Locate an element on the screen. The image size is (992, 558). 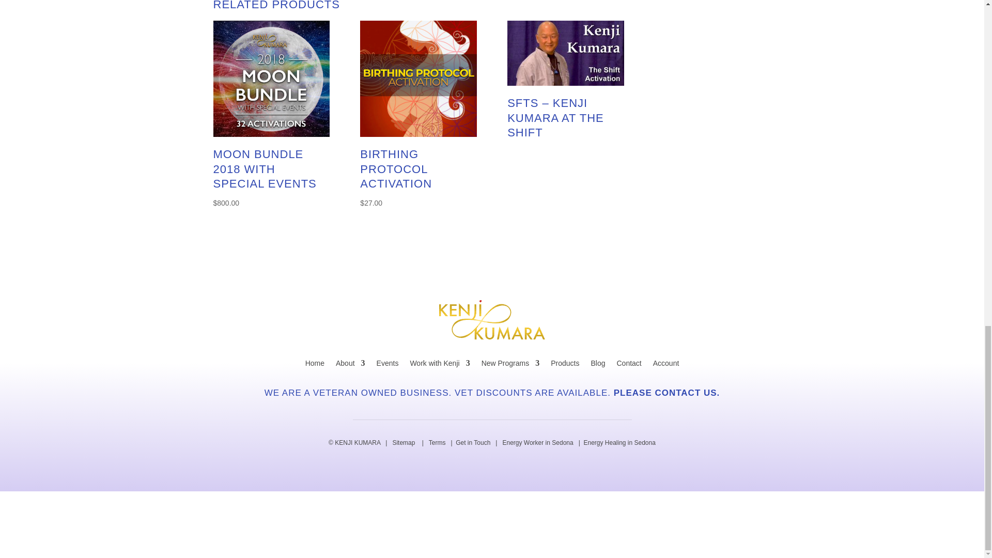
Energy Healing in Sedona is located at coordinates (619, 442).